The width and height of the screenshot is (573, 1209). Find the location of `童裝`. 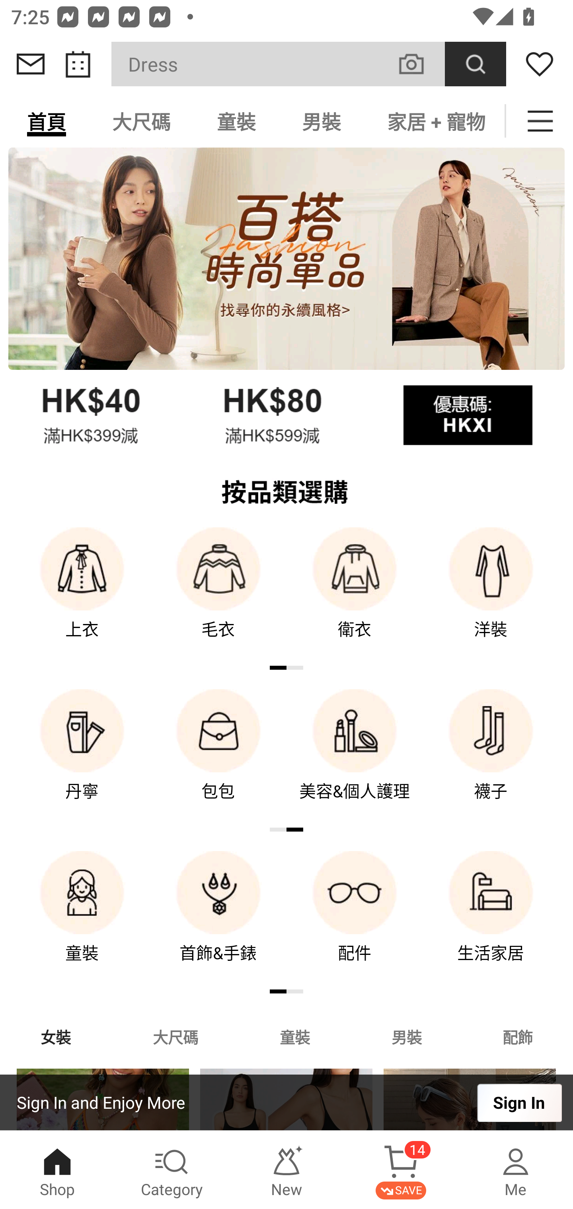

童裝 is located at coordinates (236, 121).